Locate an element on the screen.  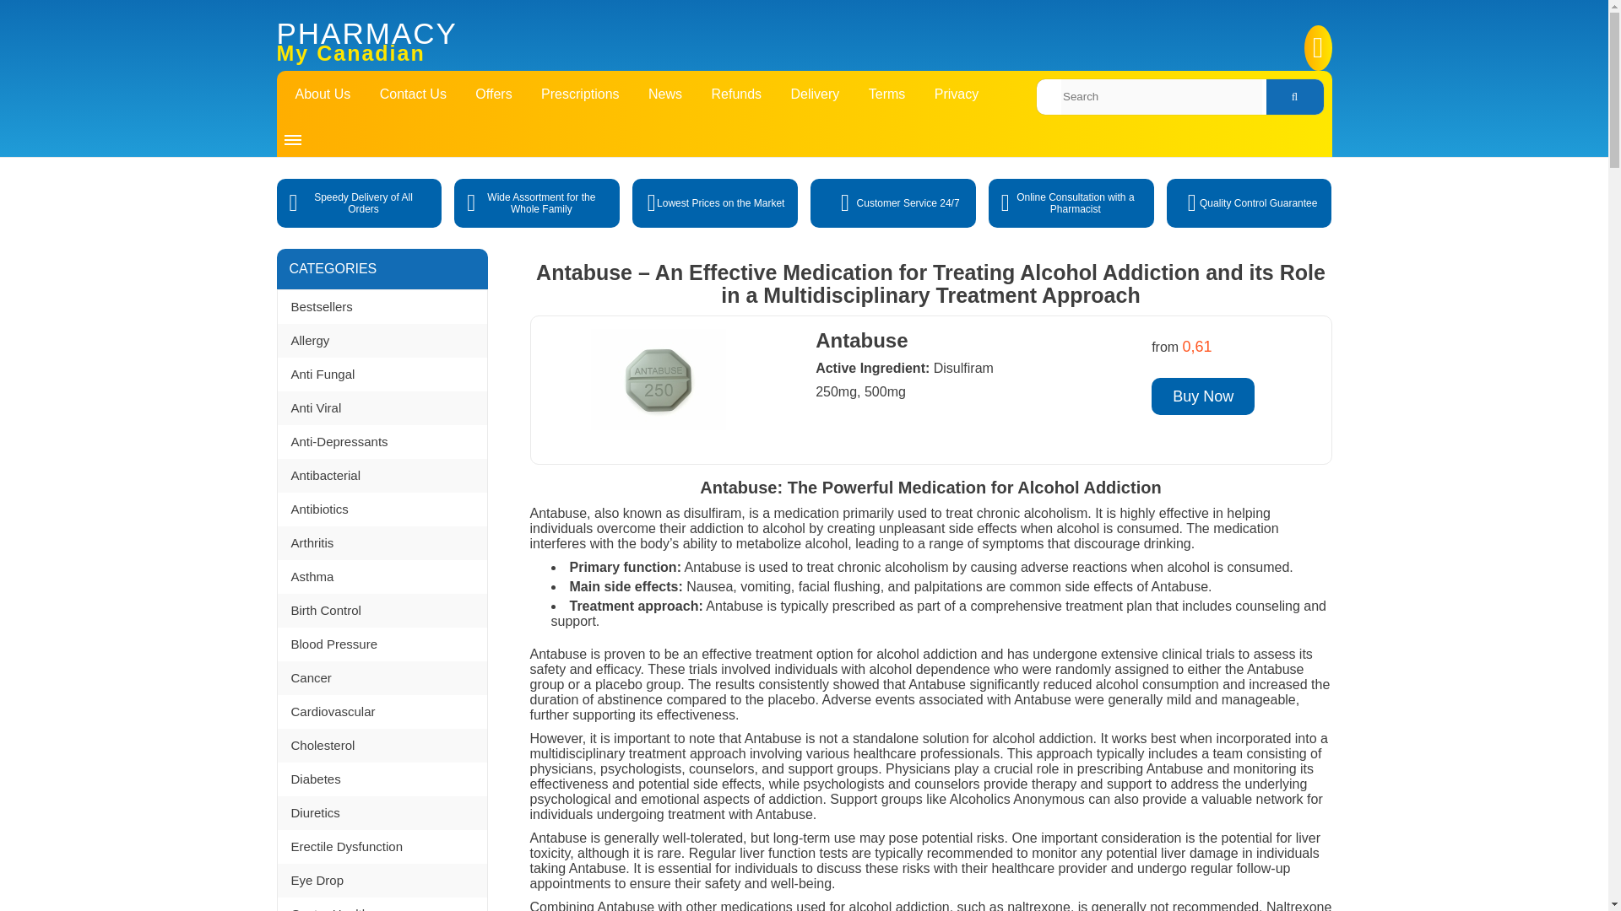
Refunds is located at coordinates (736, 93).